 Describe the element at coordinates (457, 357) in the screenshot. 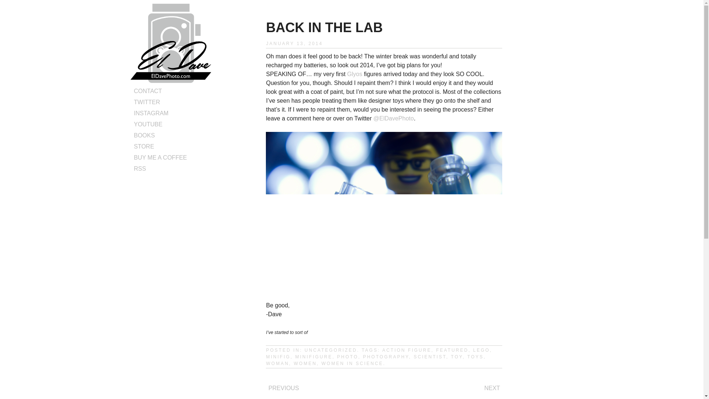

I see `TOY` at that location.